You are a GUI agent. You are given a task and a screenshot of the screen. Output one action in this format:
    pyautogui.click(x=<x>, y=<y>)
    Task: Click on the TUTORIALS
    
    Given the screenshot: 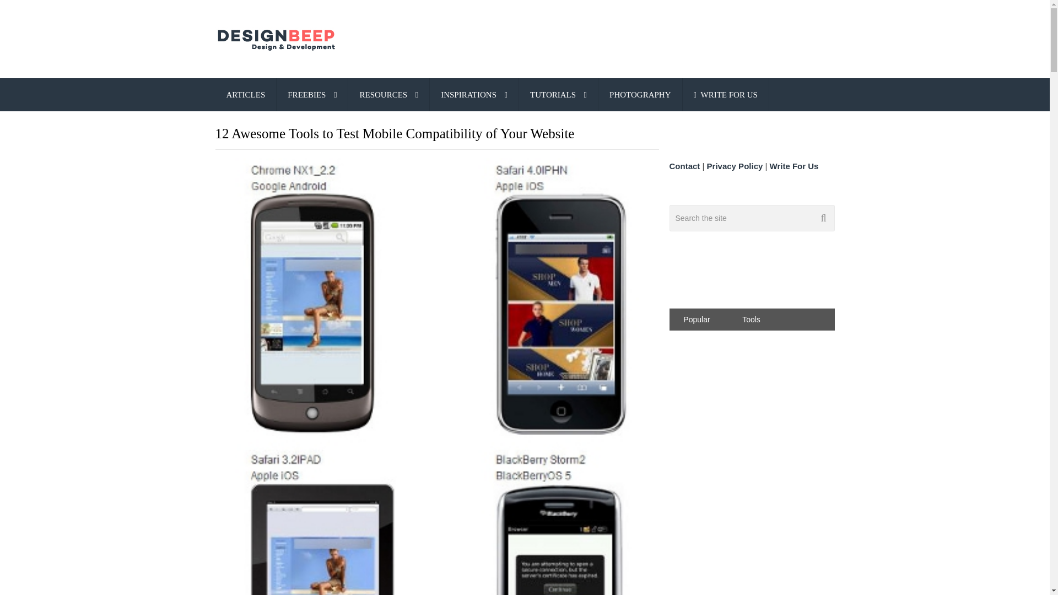 What is the action you would take?
    pyautogui.click(x=558, y=94)
    